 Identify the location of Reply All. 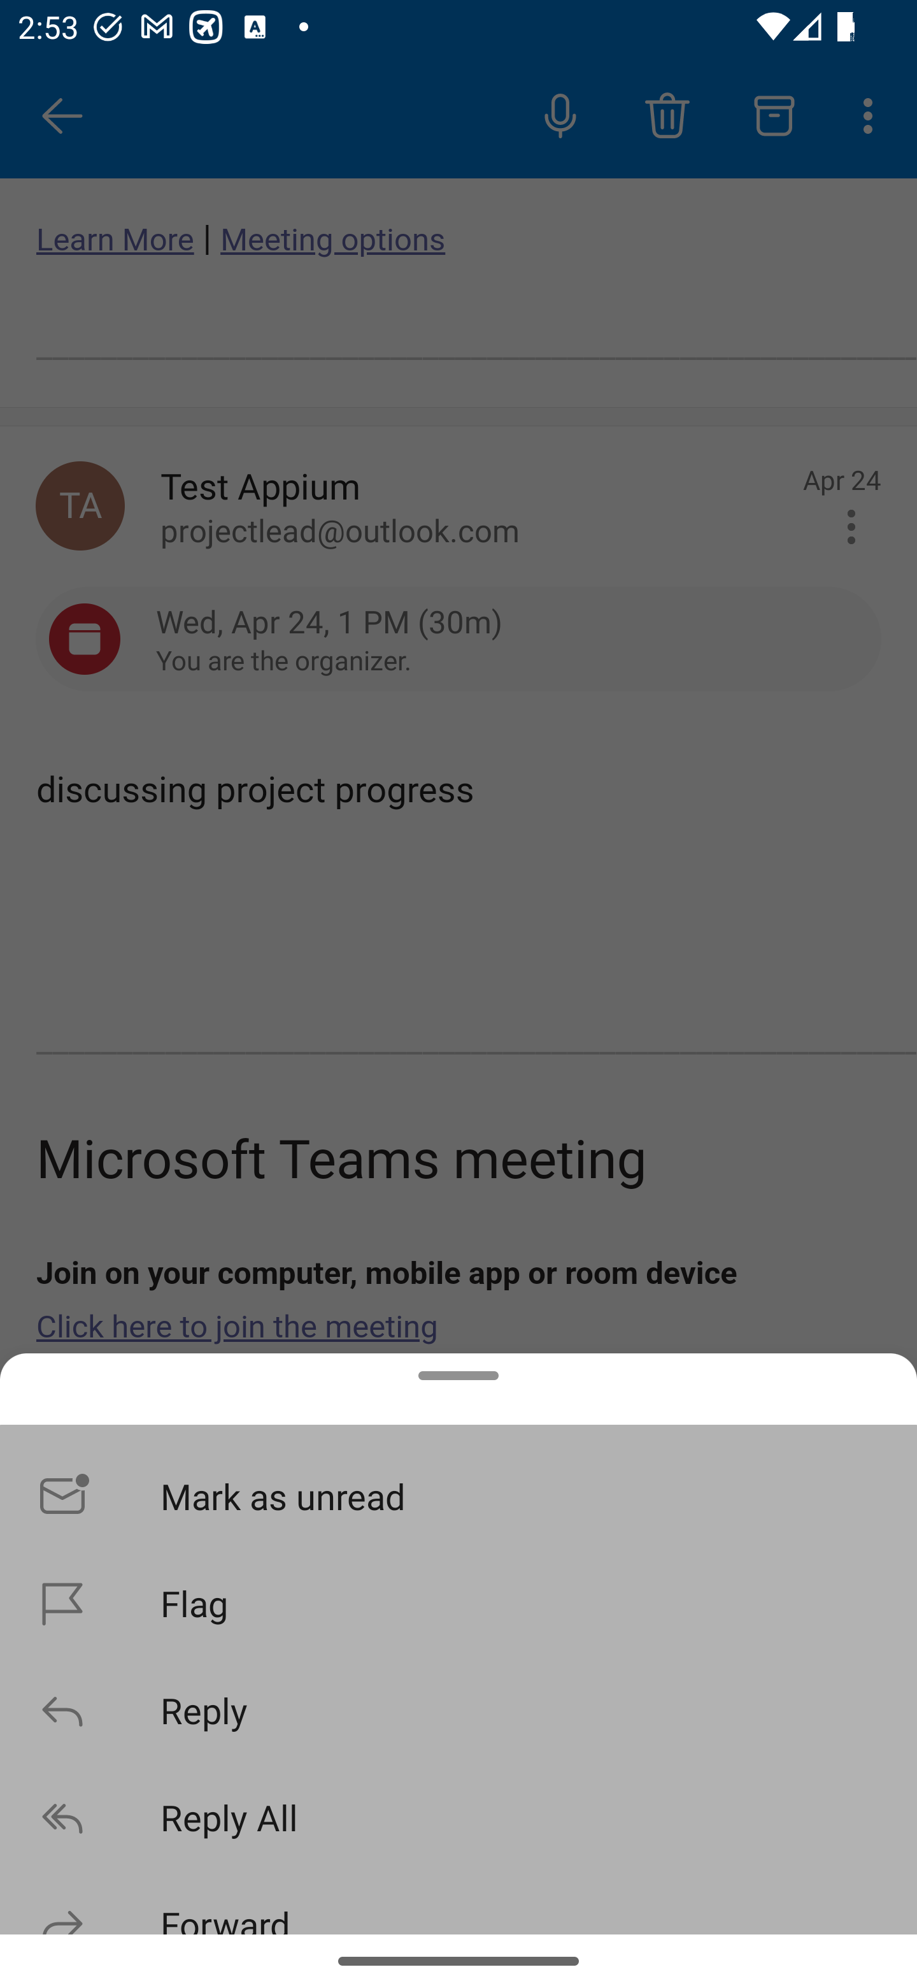
(458, 1817).